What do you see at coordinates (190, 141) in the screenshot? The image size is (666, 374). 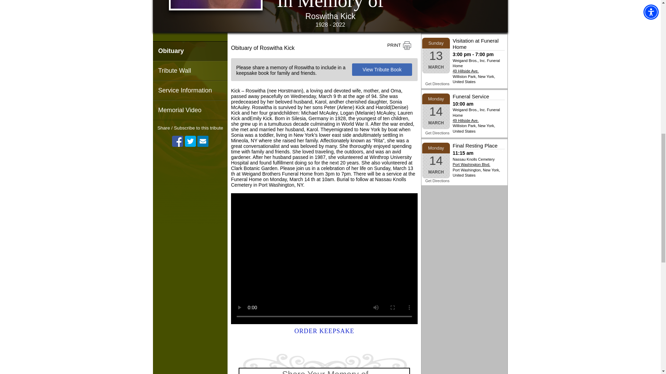 I see `Twitter` at bounding box center [190, 141].